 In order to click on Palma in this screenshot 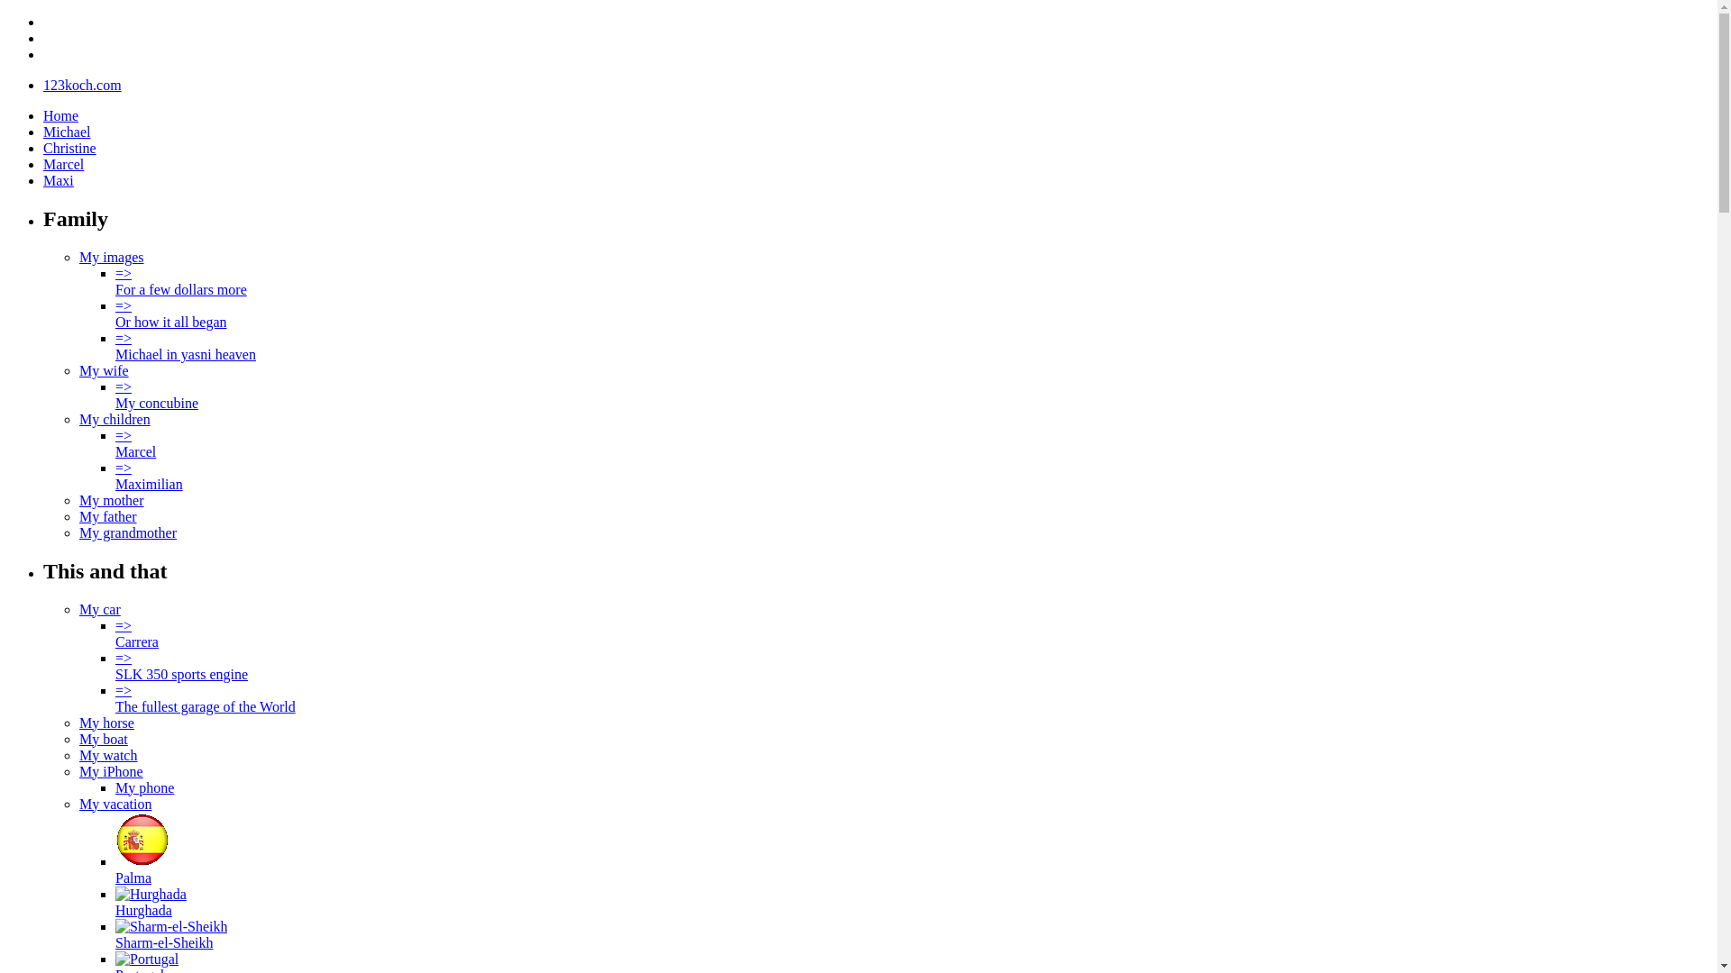, I will do `click(142, 840)`.